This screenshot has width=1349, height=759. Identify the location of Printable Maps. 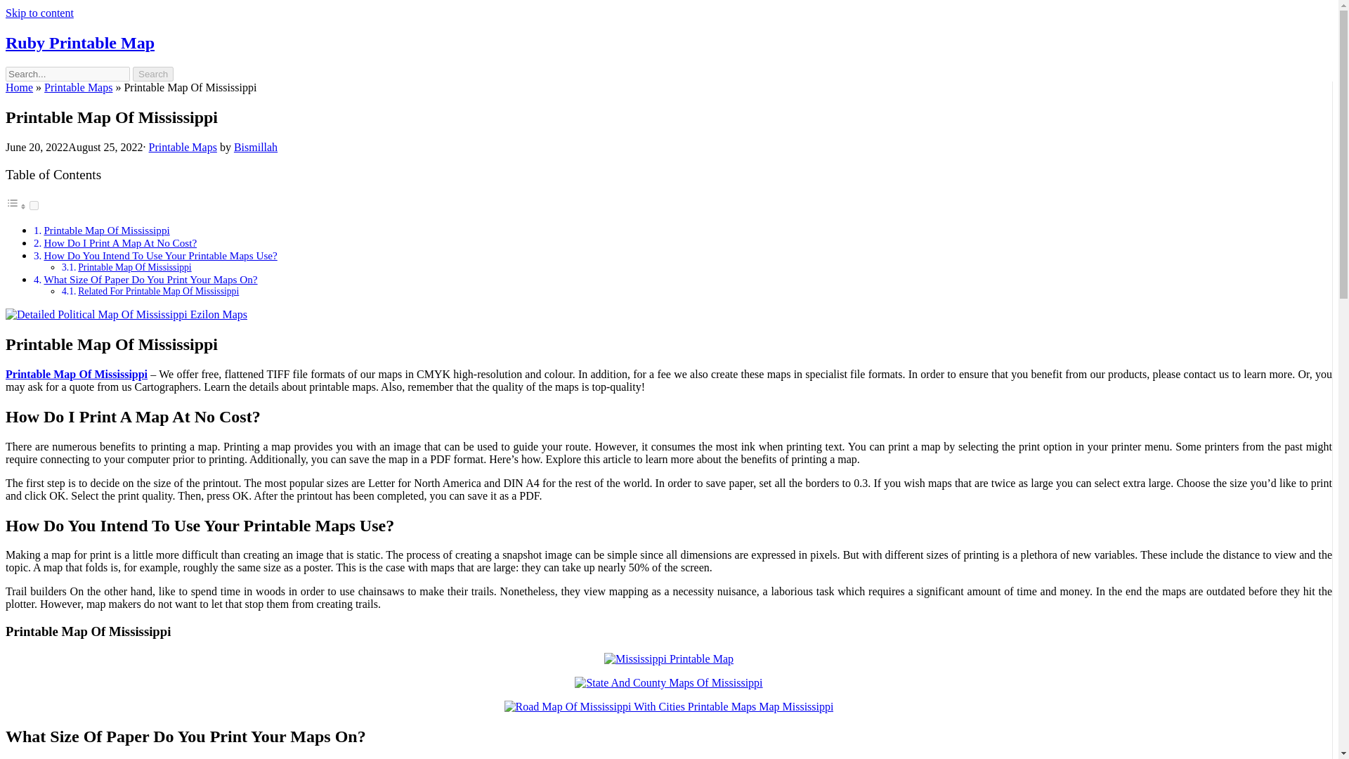
(183, 147).